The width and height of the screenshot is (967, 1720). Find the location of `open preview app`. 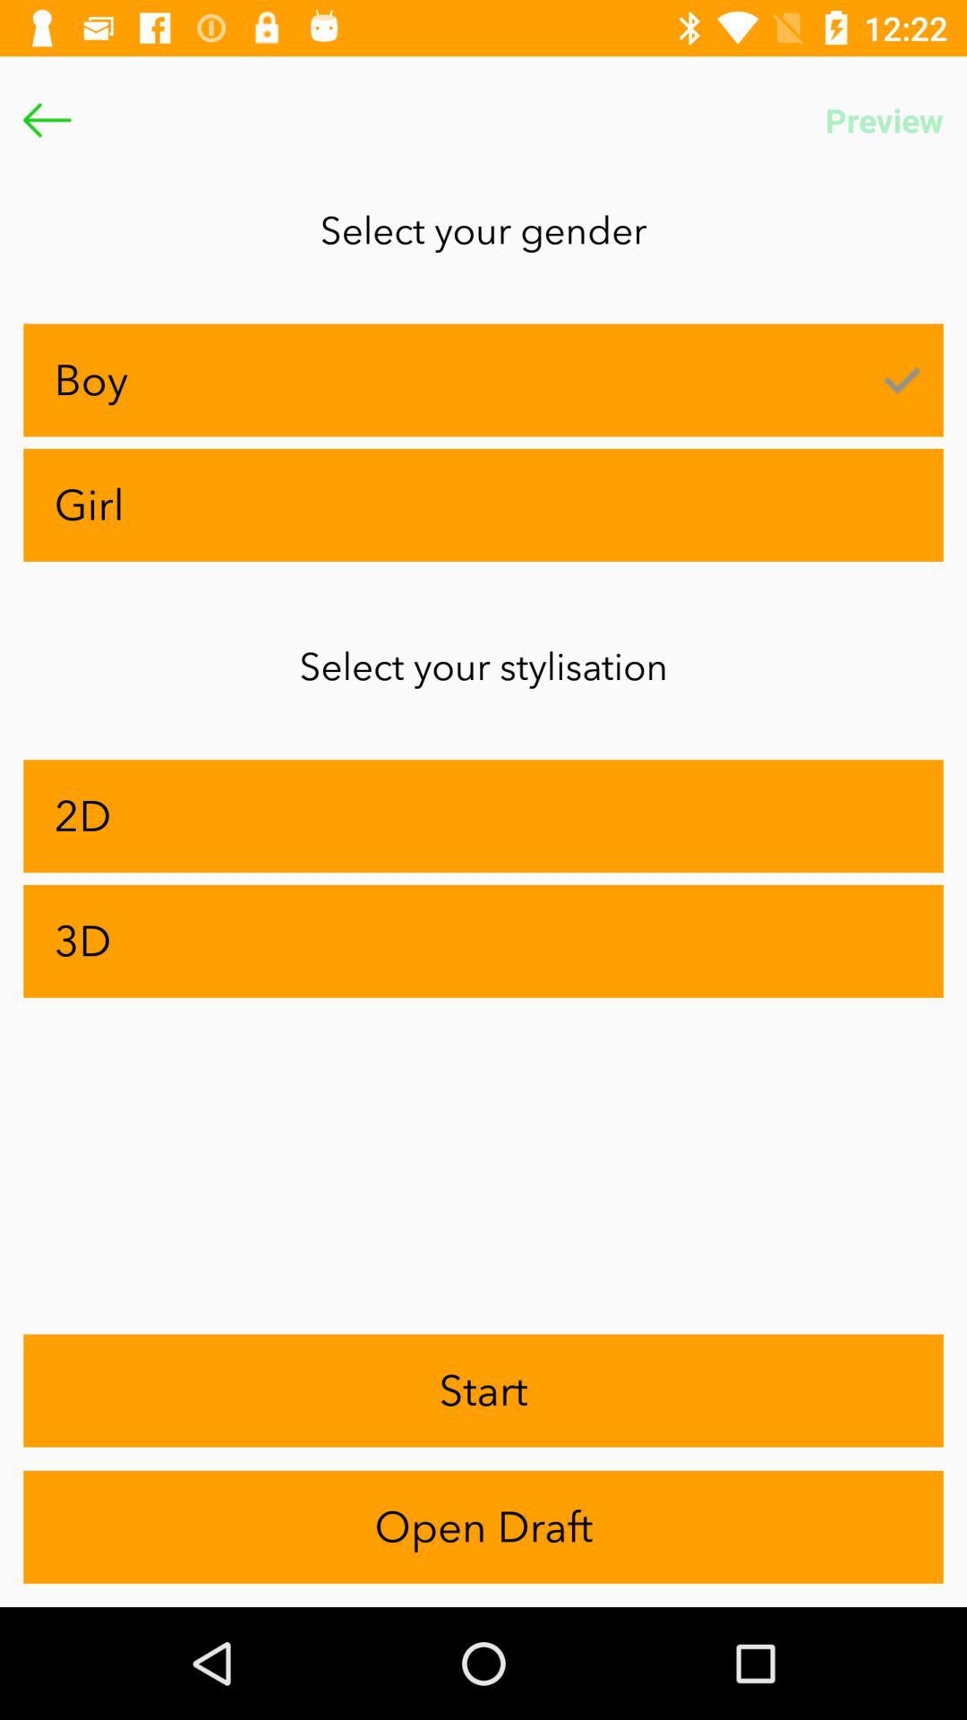

open preview app is located at coordinates (885, 120).